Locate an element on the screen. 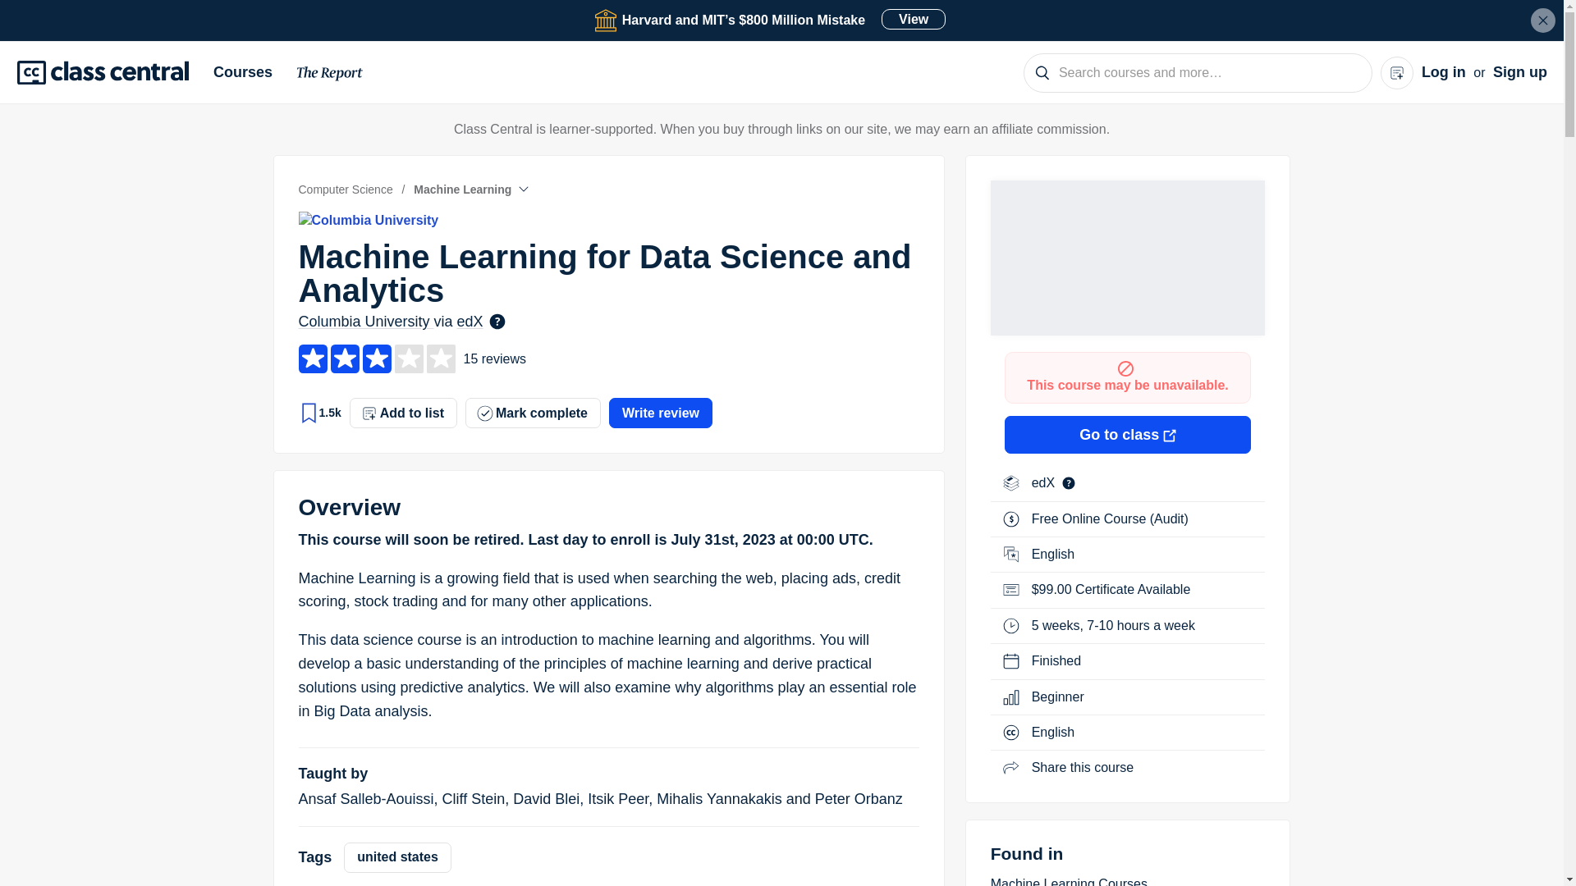  List of edX MOOCs is located at coordinates (1046, 482).